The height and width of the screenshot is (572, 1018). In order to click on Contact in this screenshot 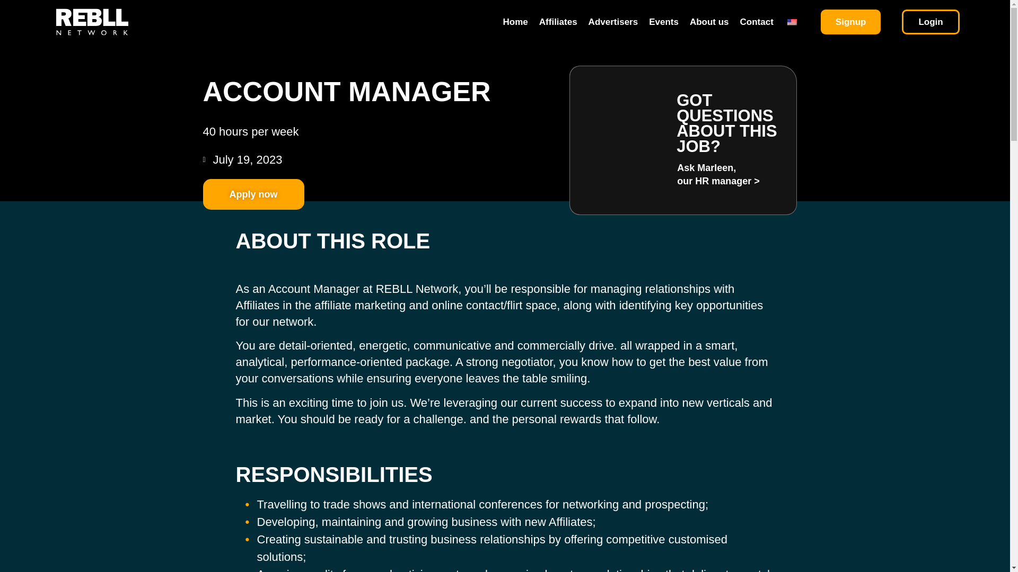, I will do `click(757, 22)`.